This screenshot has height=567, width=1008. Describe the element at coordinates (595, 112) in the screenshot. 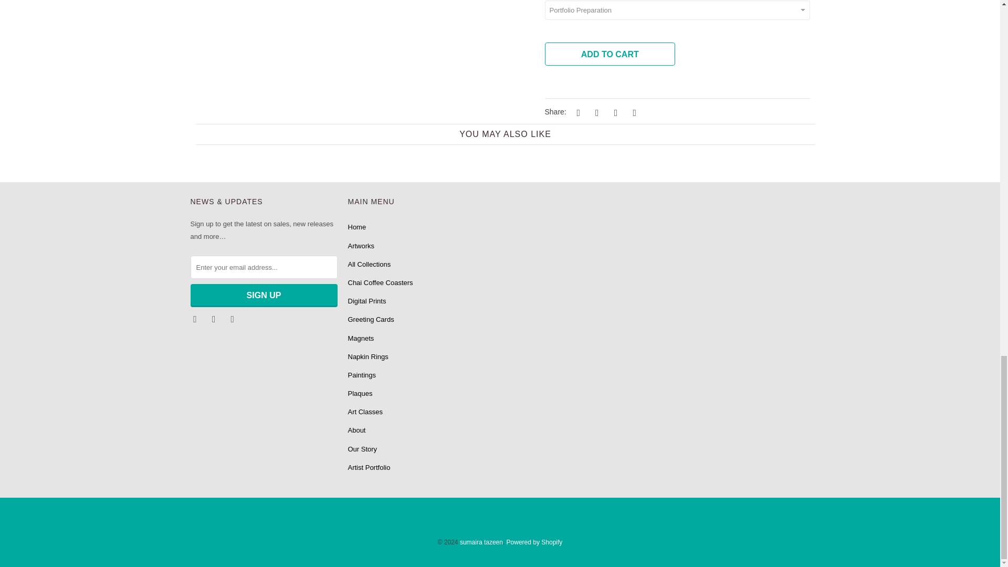

I see `Share this on Facebook` at that location.